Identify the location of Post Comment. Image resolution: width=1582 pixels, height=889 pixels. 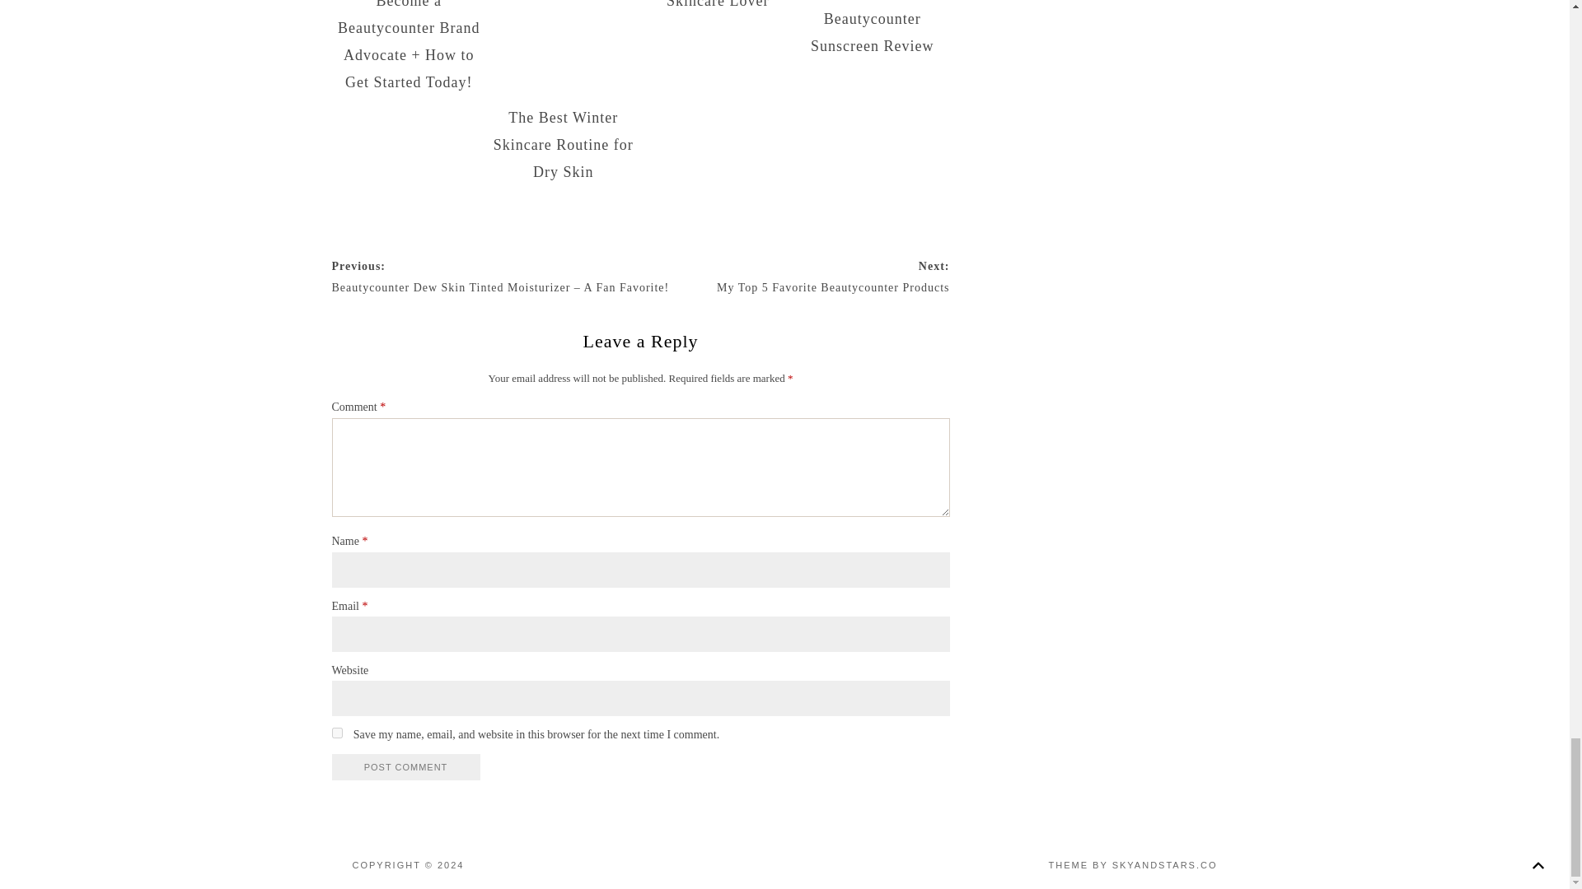
(405, 767).